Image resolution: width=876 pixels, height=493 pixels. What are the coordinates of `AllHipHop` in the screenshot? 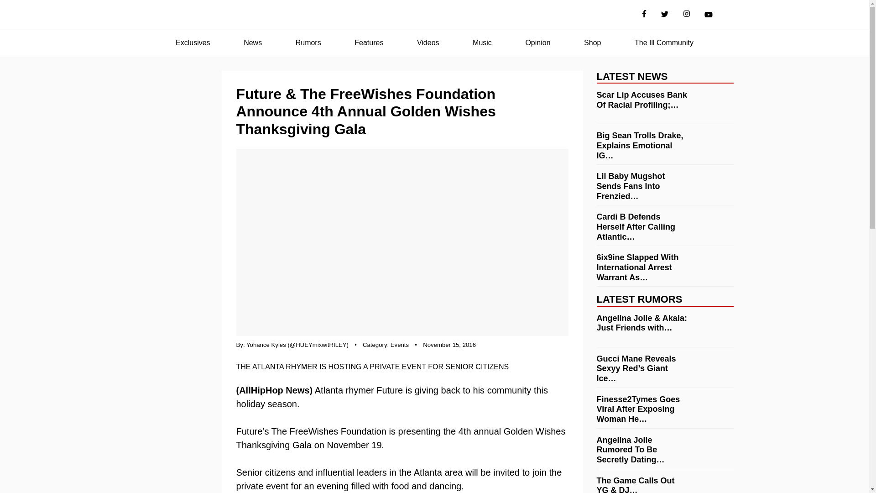 It's located at (434, 15).